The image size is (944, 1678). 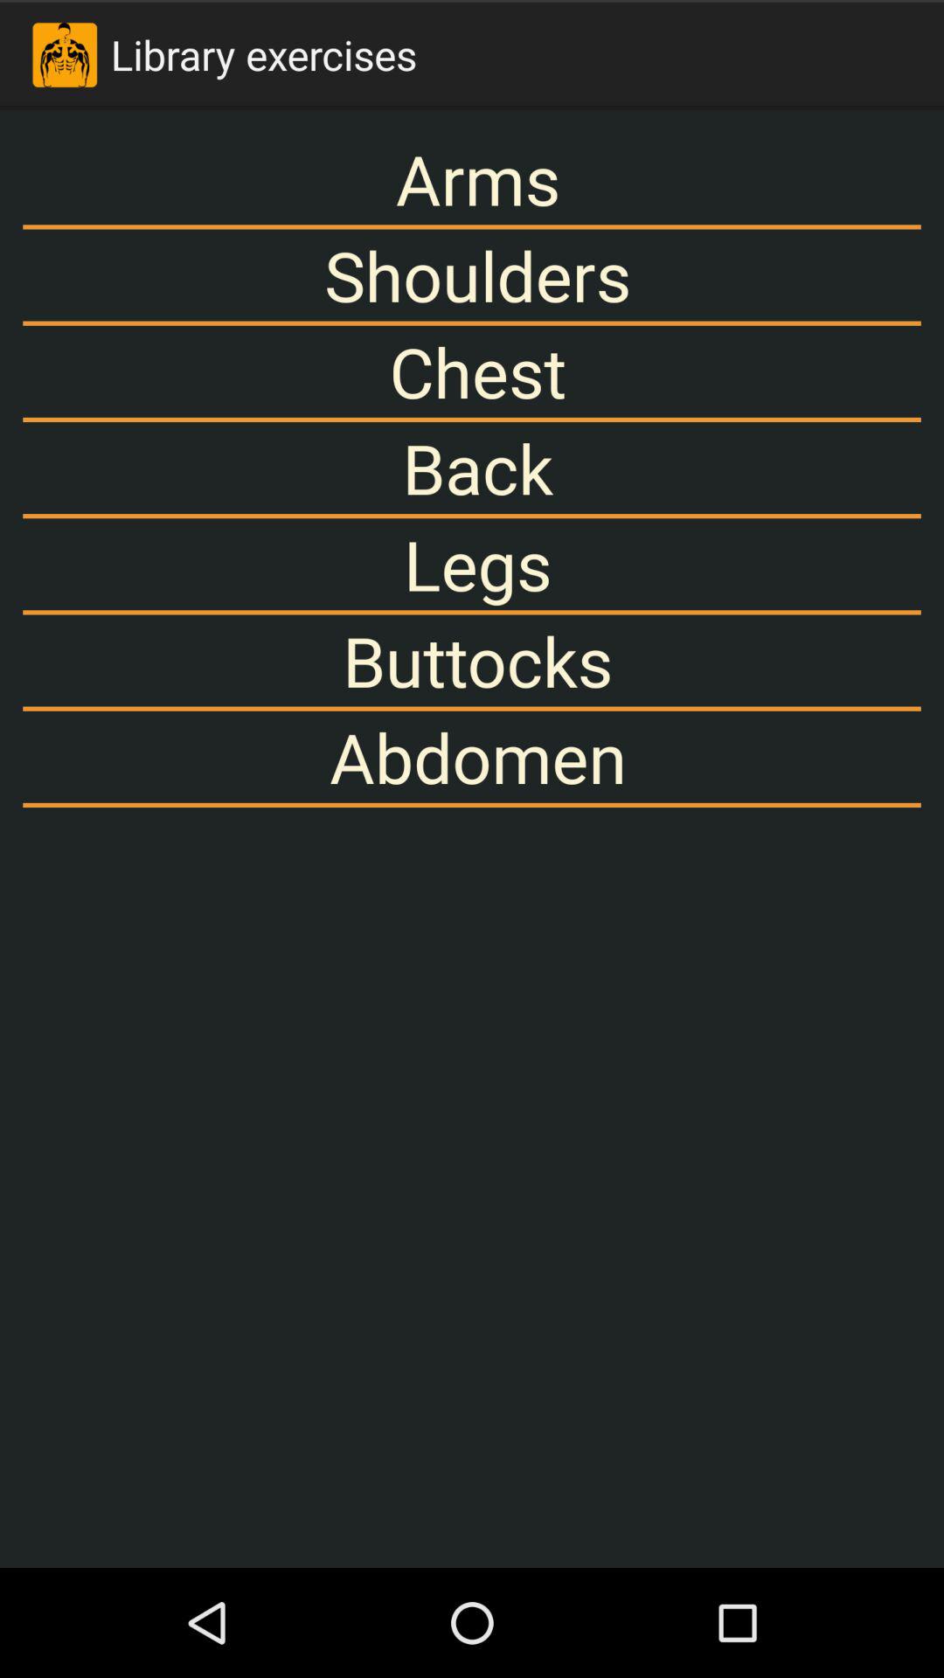 What do you see at coordinates (472, 274) in the screenshot?
I see `turn on the shoulders icon` at bounding box center [472, 274].